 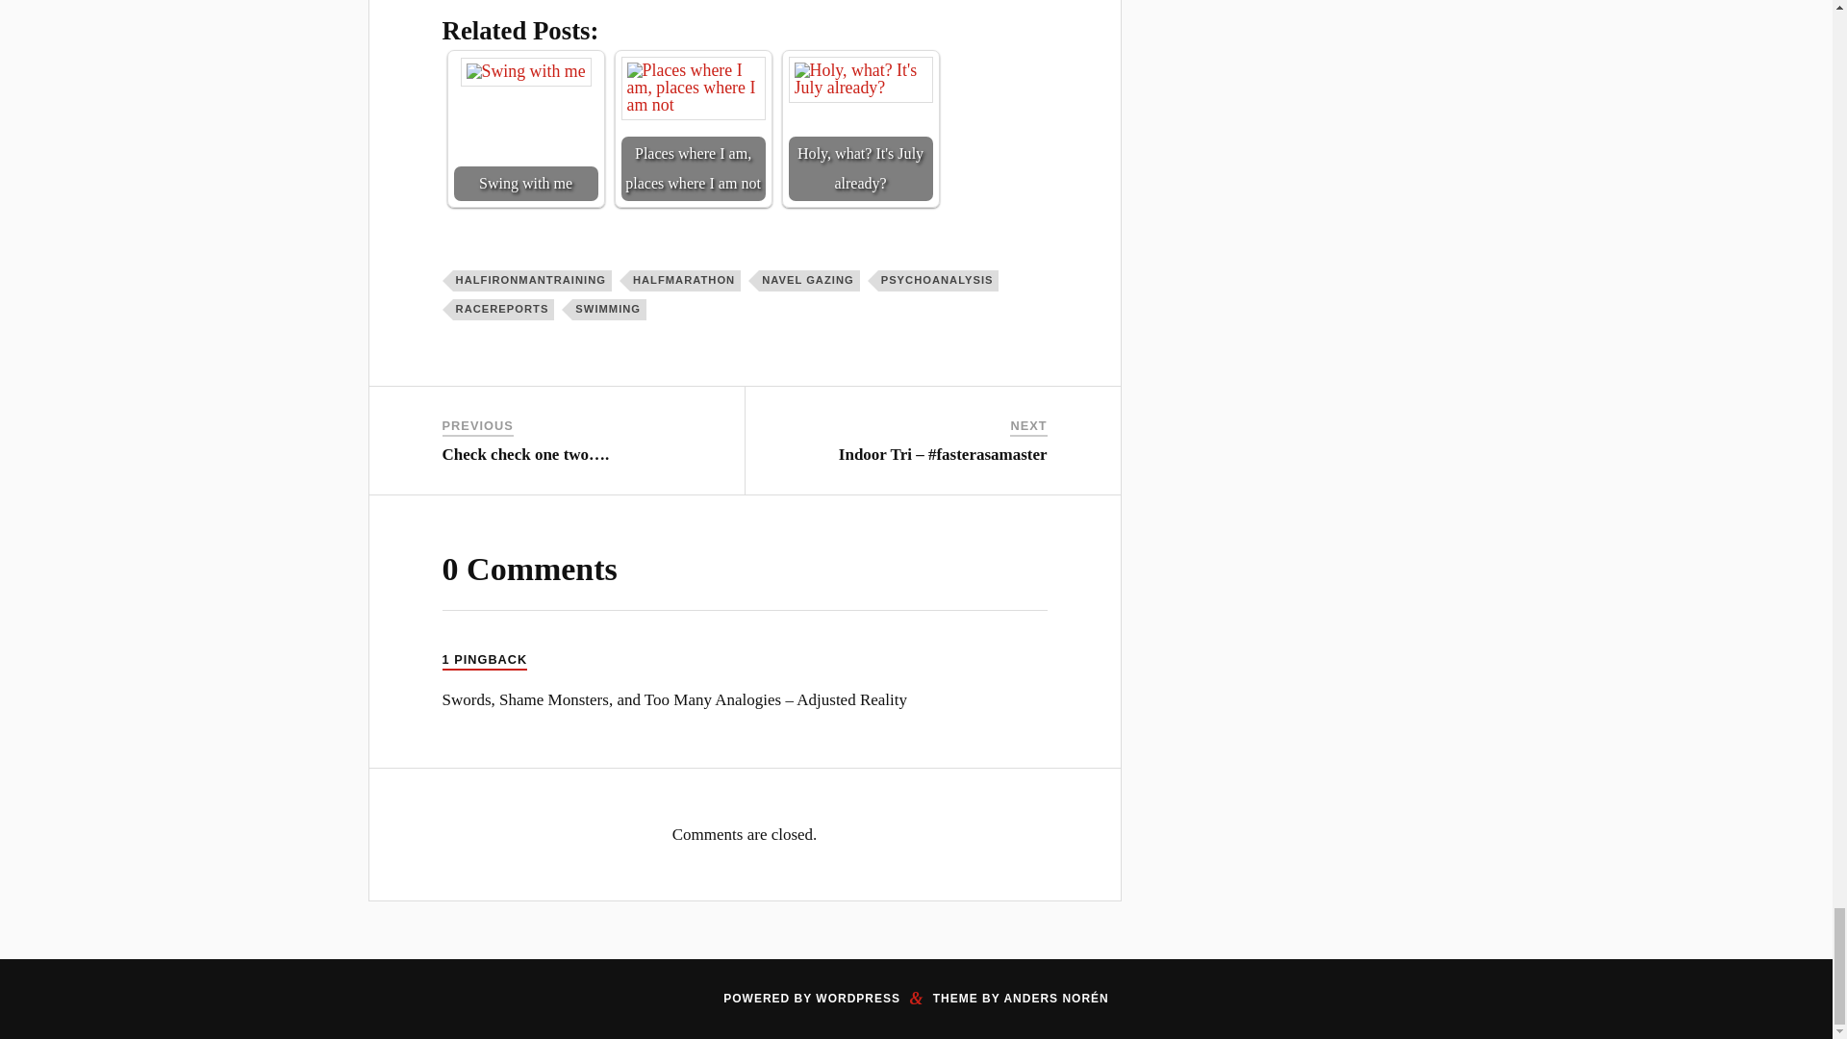 I want to click on HALFIRONMANTRAINING, so click(x=531, y=281).